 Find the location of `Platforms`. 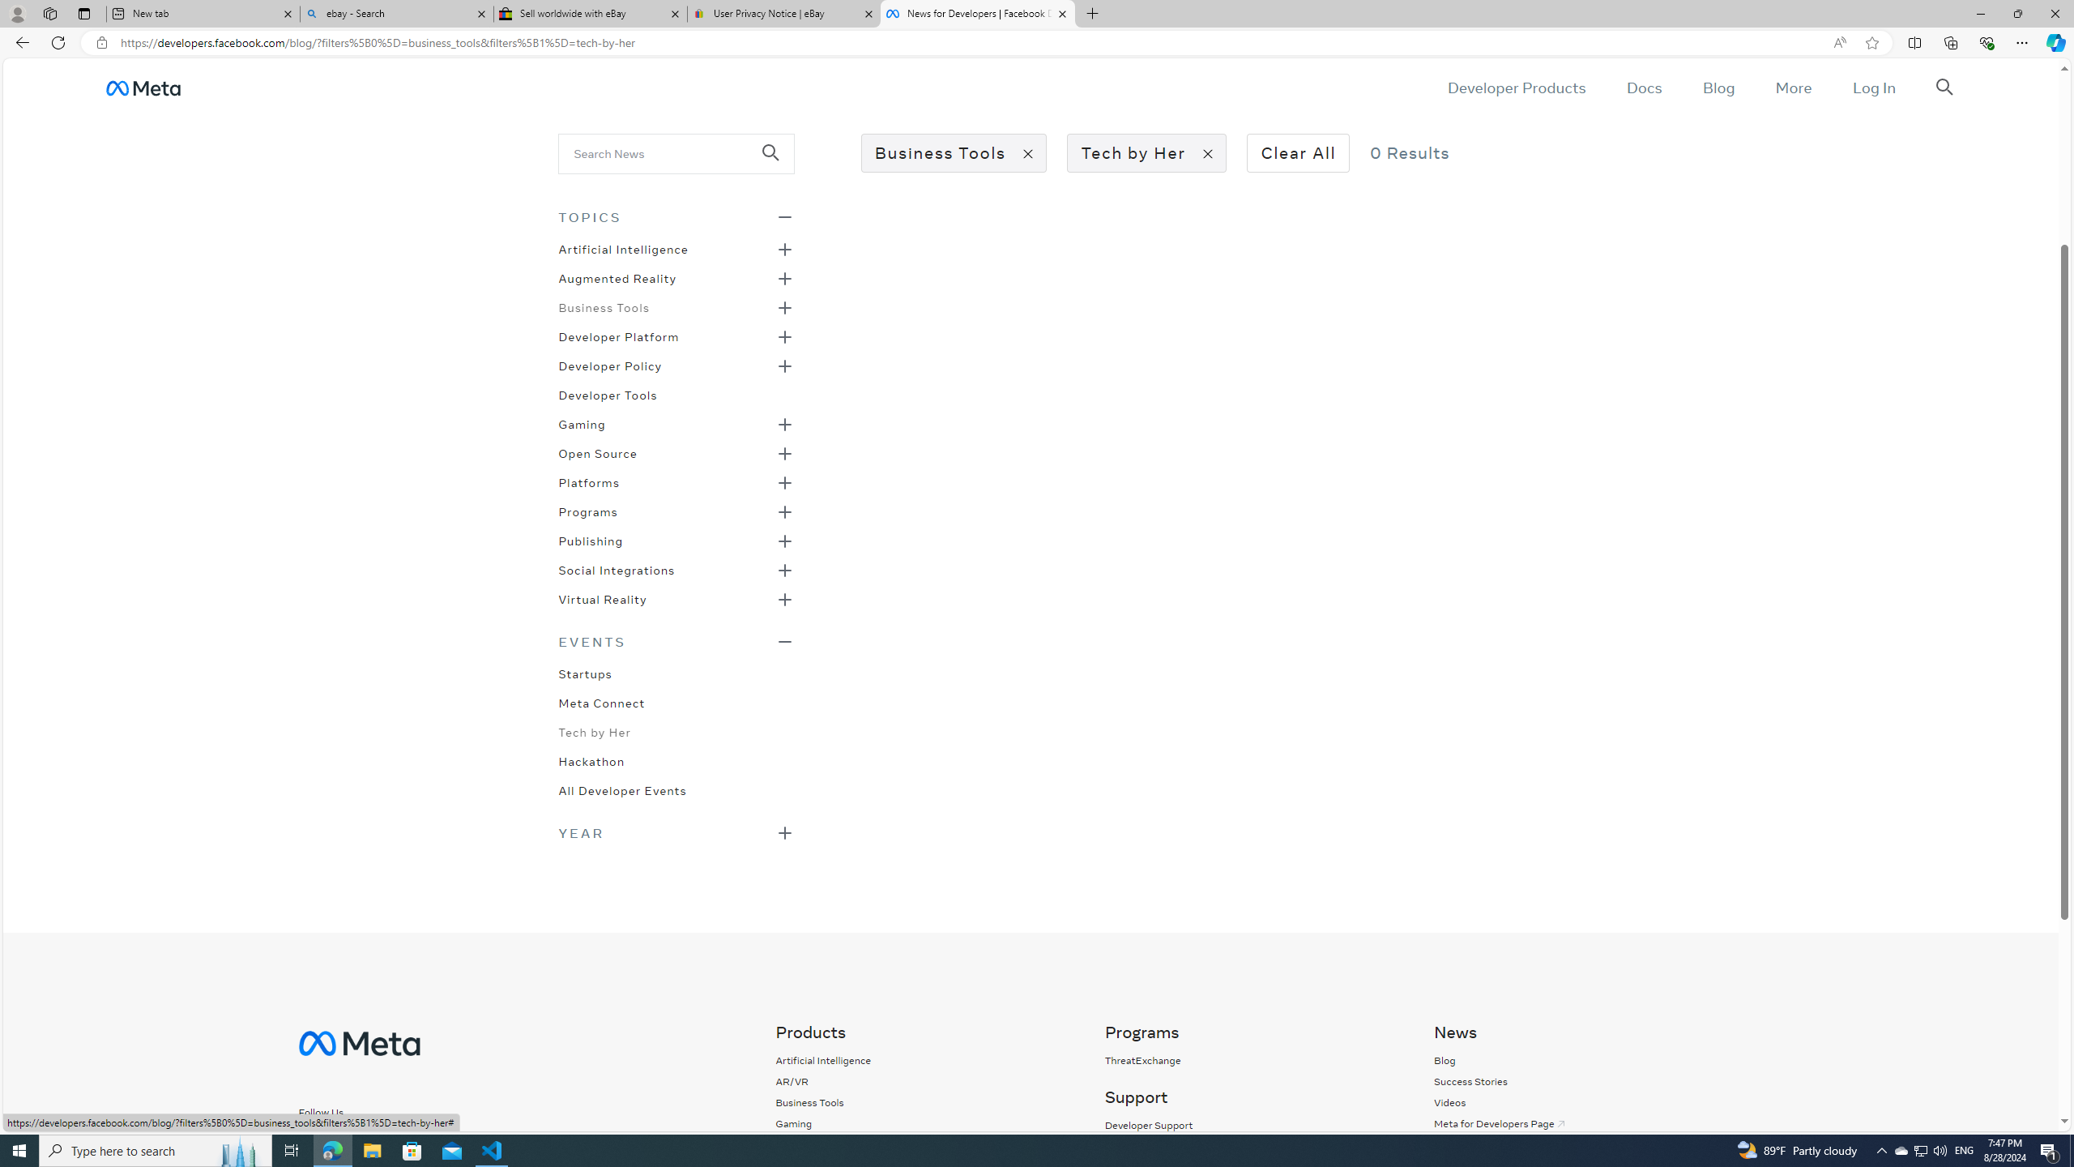

Platforms is located at coordinates (588, 481).